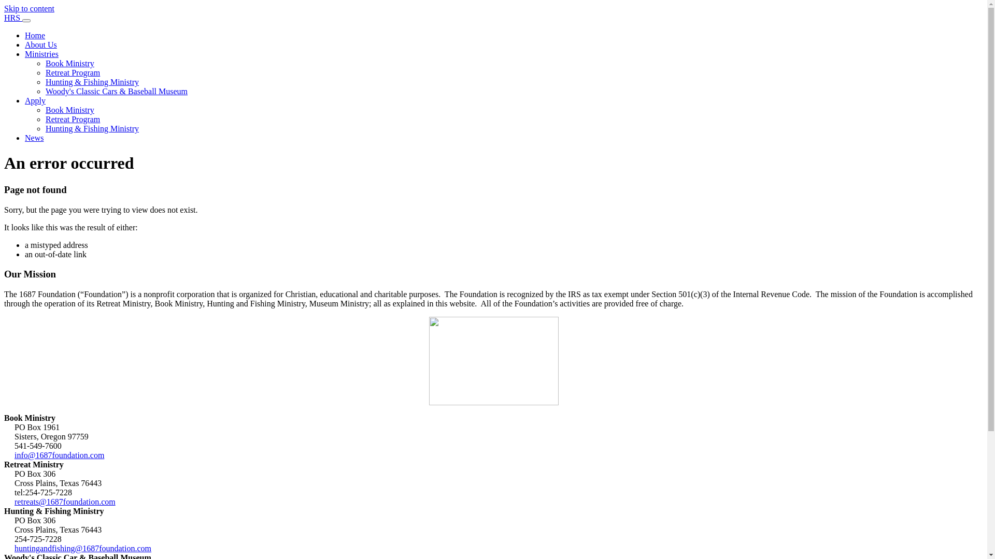 Image resolution: width=995 pixels, height=559 pixels. What do you see at coordinates (83, 549) in the screenshot?
I see `huntingandfishing@1687foundation.com` at bounding box center [83, 549].